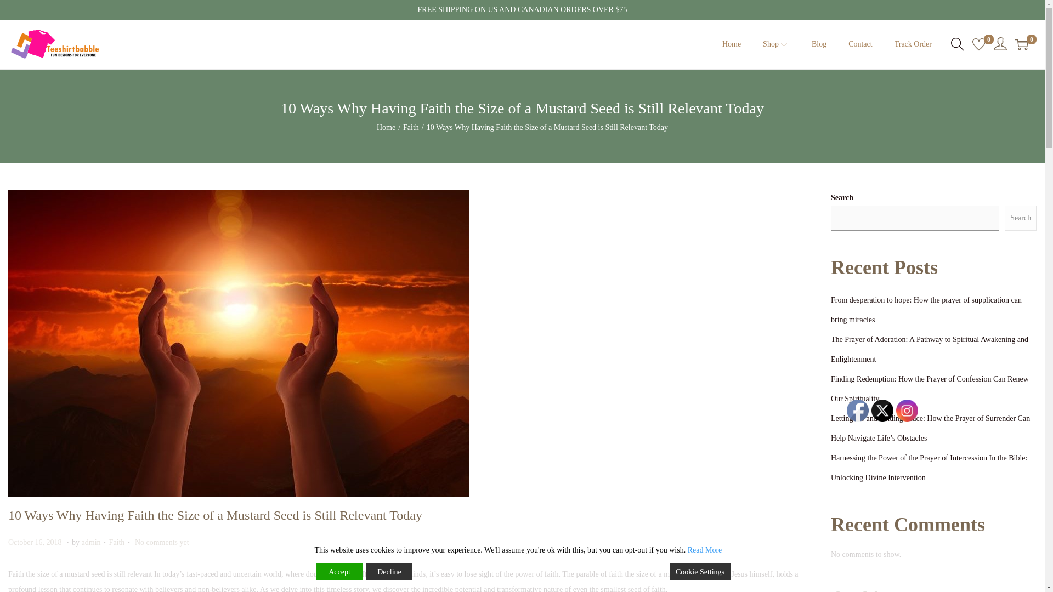 The height and width of the screenshot is (592, 1053). Describe the element at coordinates (913, 44) in the screenshot. I see `Facebook` at that location.